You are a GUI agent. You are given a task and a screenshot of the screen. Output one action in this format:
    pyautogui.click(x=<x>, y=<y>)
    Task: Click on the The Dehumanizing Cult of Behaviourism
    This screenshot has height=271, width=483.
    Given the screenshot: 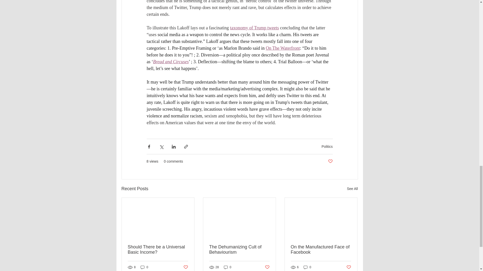 What is the action you would take?
    pyautogui.click(x=239, y=250)
    